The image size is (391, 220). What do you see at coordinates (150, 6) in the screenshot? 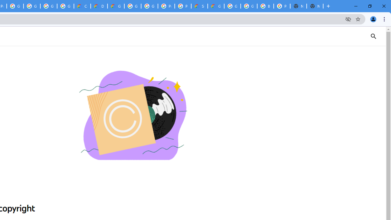
I see `Google Cloud Platform` at bounding box center [150, 6].